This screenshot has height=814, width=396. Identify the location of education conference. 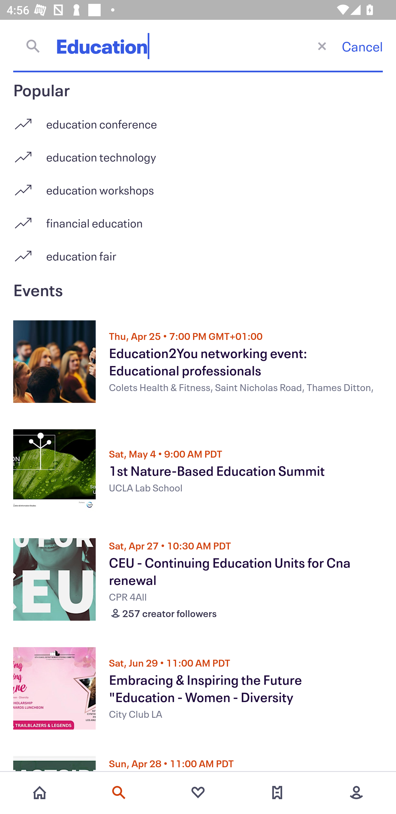
(198, 120).